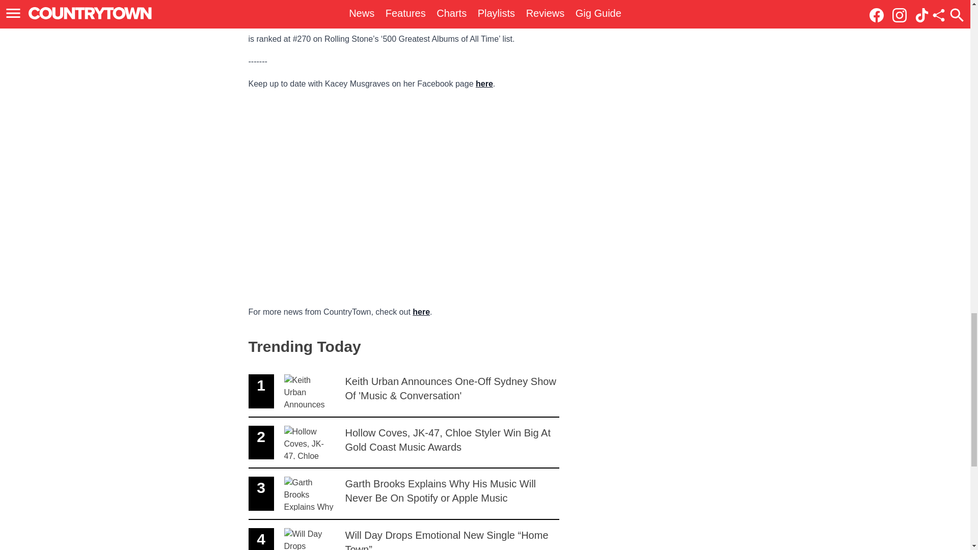  I want to click on here, so click(421, 312).